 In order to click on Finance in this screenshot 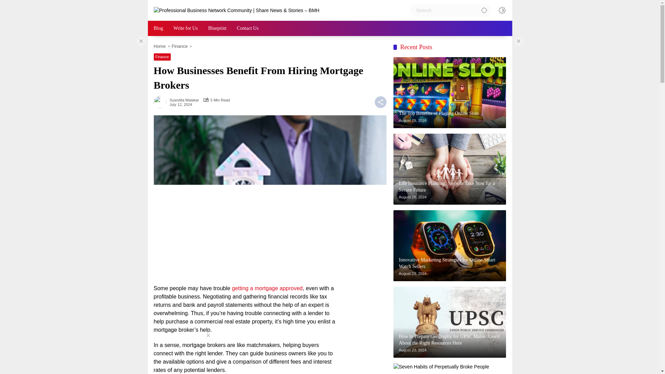, I will do `click(162, 57)`.